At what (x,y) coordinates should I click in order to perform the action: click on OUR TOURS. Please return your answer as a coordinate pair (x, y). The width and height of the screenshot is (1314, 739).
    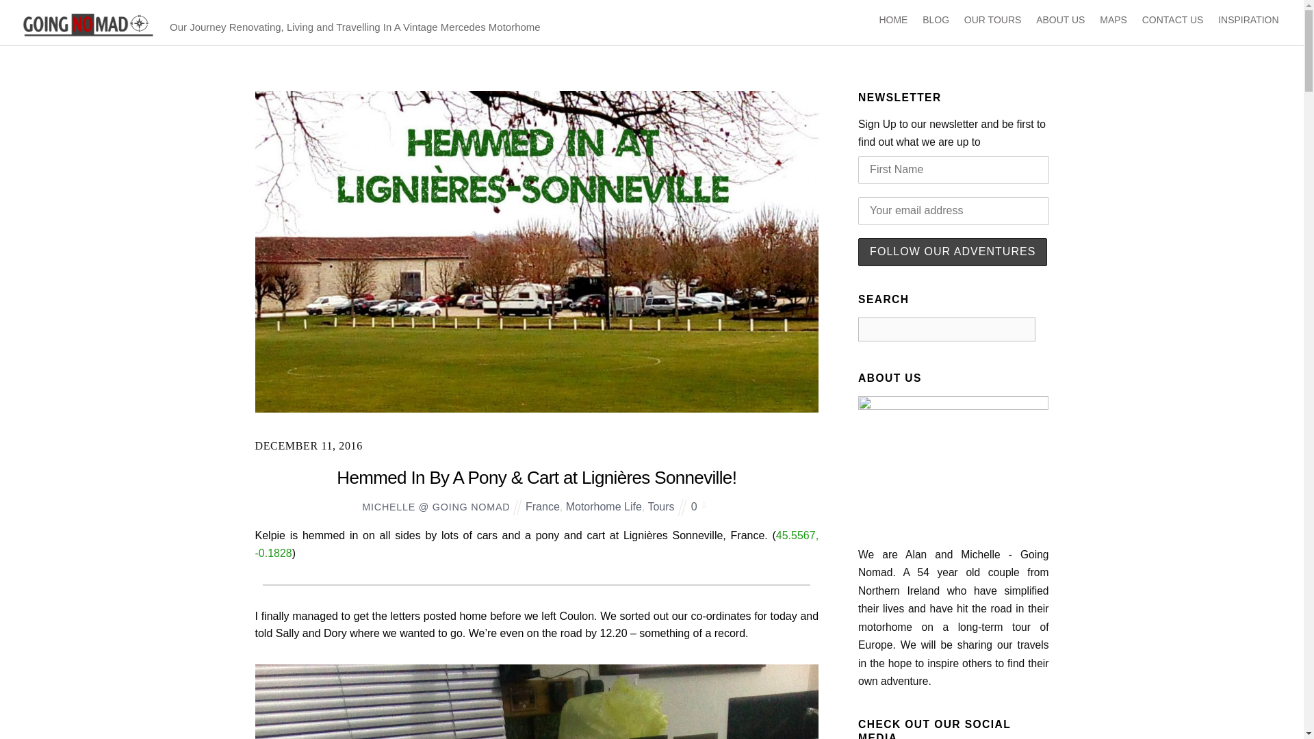
    Looking at the image, I should click on (992, 21).